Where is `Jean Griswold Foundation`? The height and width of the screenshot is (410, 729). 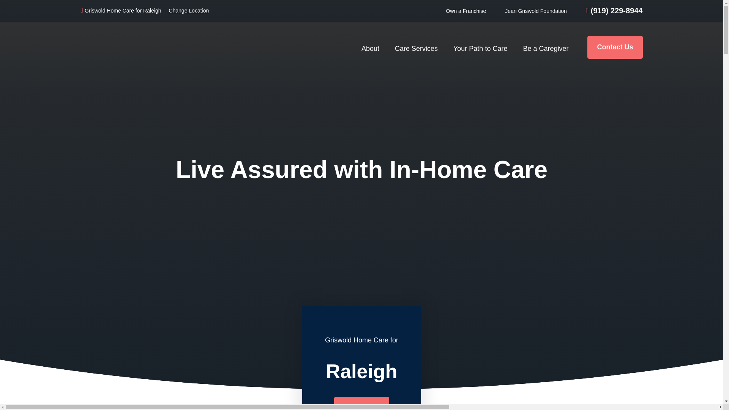 Jean Griswold Foundation is located at coordinates (536, 11).